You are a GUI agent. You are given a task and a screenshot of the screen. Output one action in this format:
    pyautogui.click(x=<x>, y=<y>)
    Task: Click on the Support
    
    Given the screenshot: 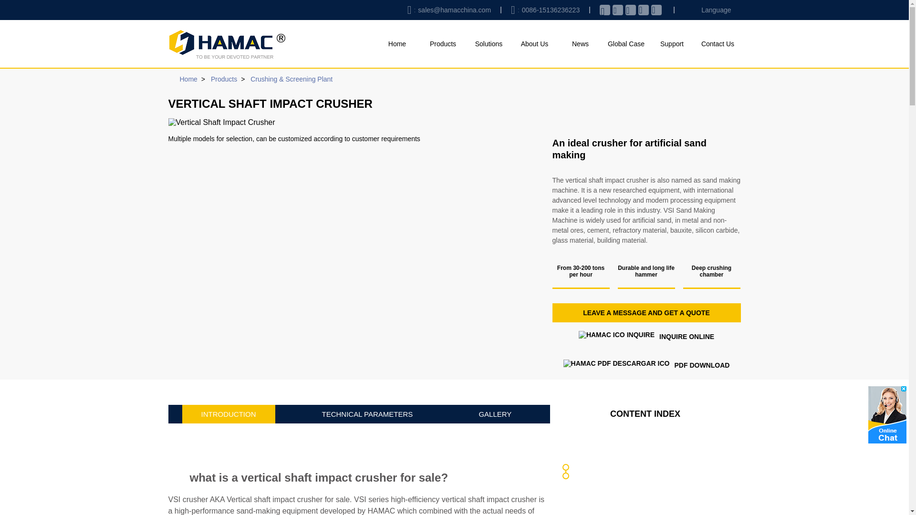 What is the action you would take?
    pyautogui.click(x=671, y=44)
    